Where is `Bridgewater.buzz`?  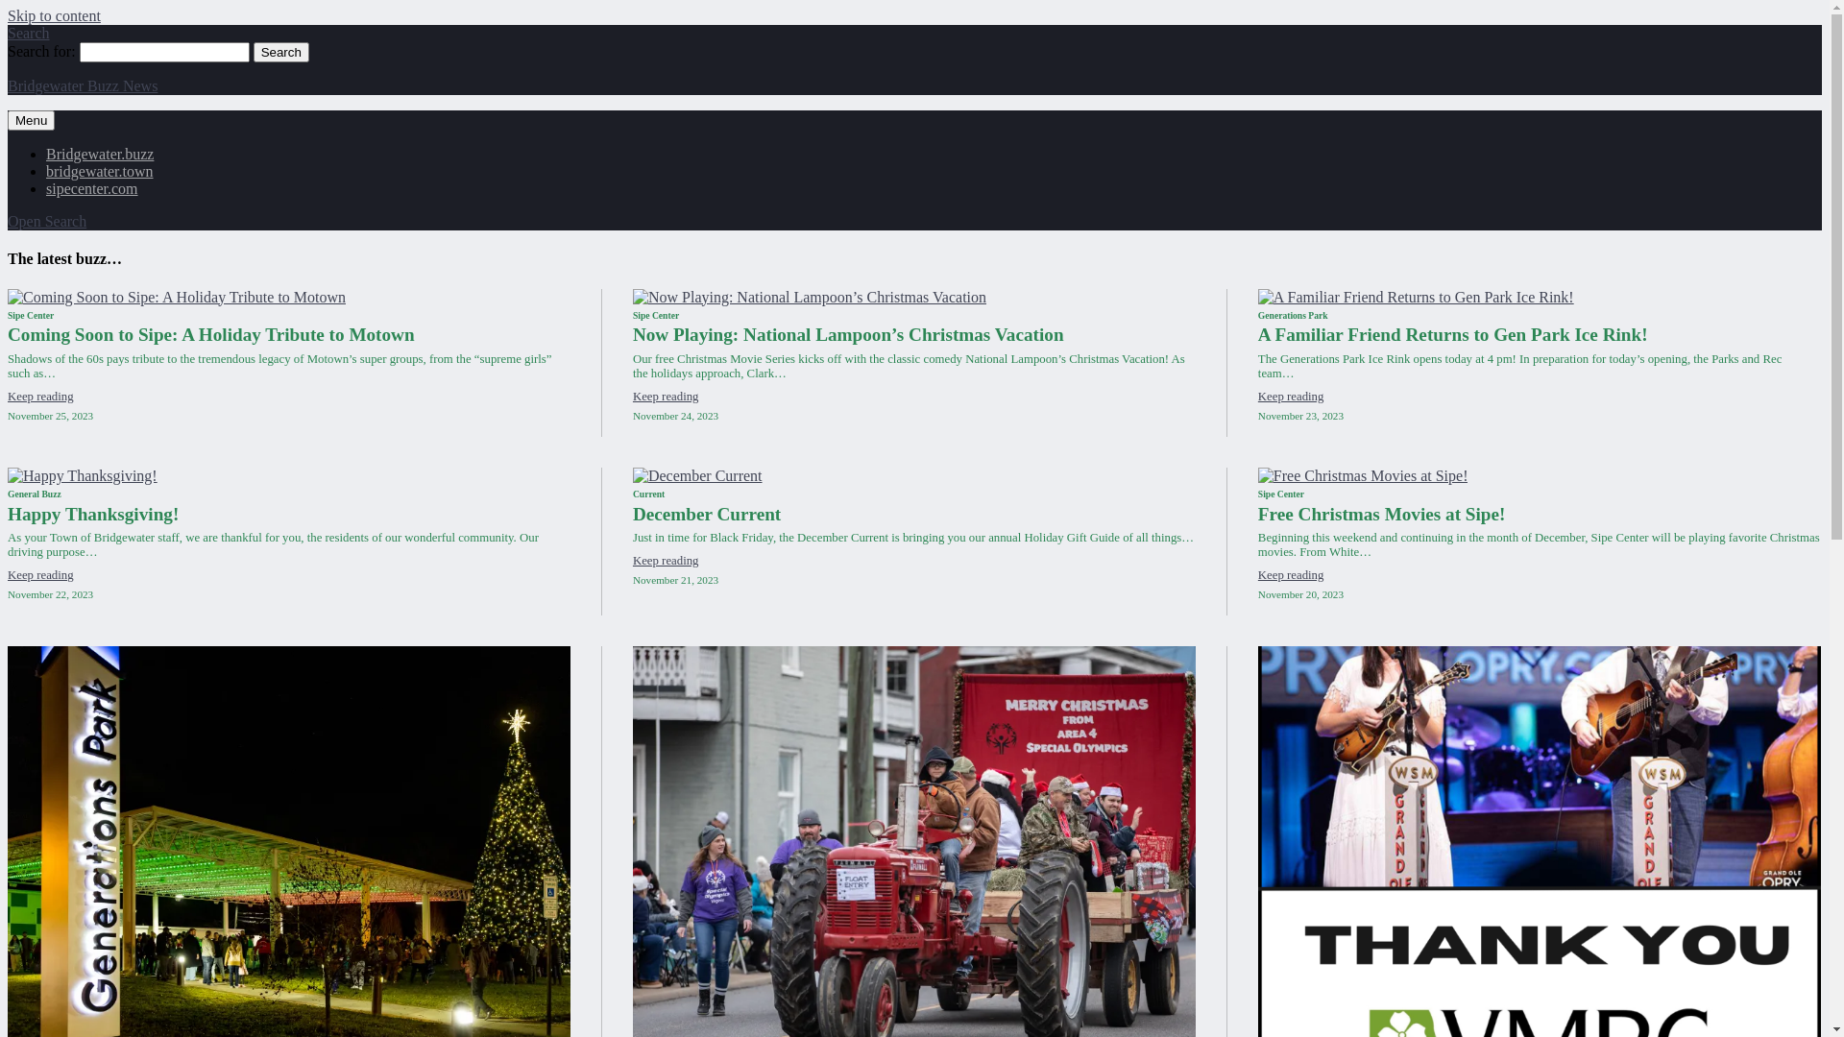
Bridgewater.buzz is located at coordinates (100, 154).